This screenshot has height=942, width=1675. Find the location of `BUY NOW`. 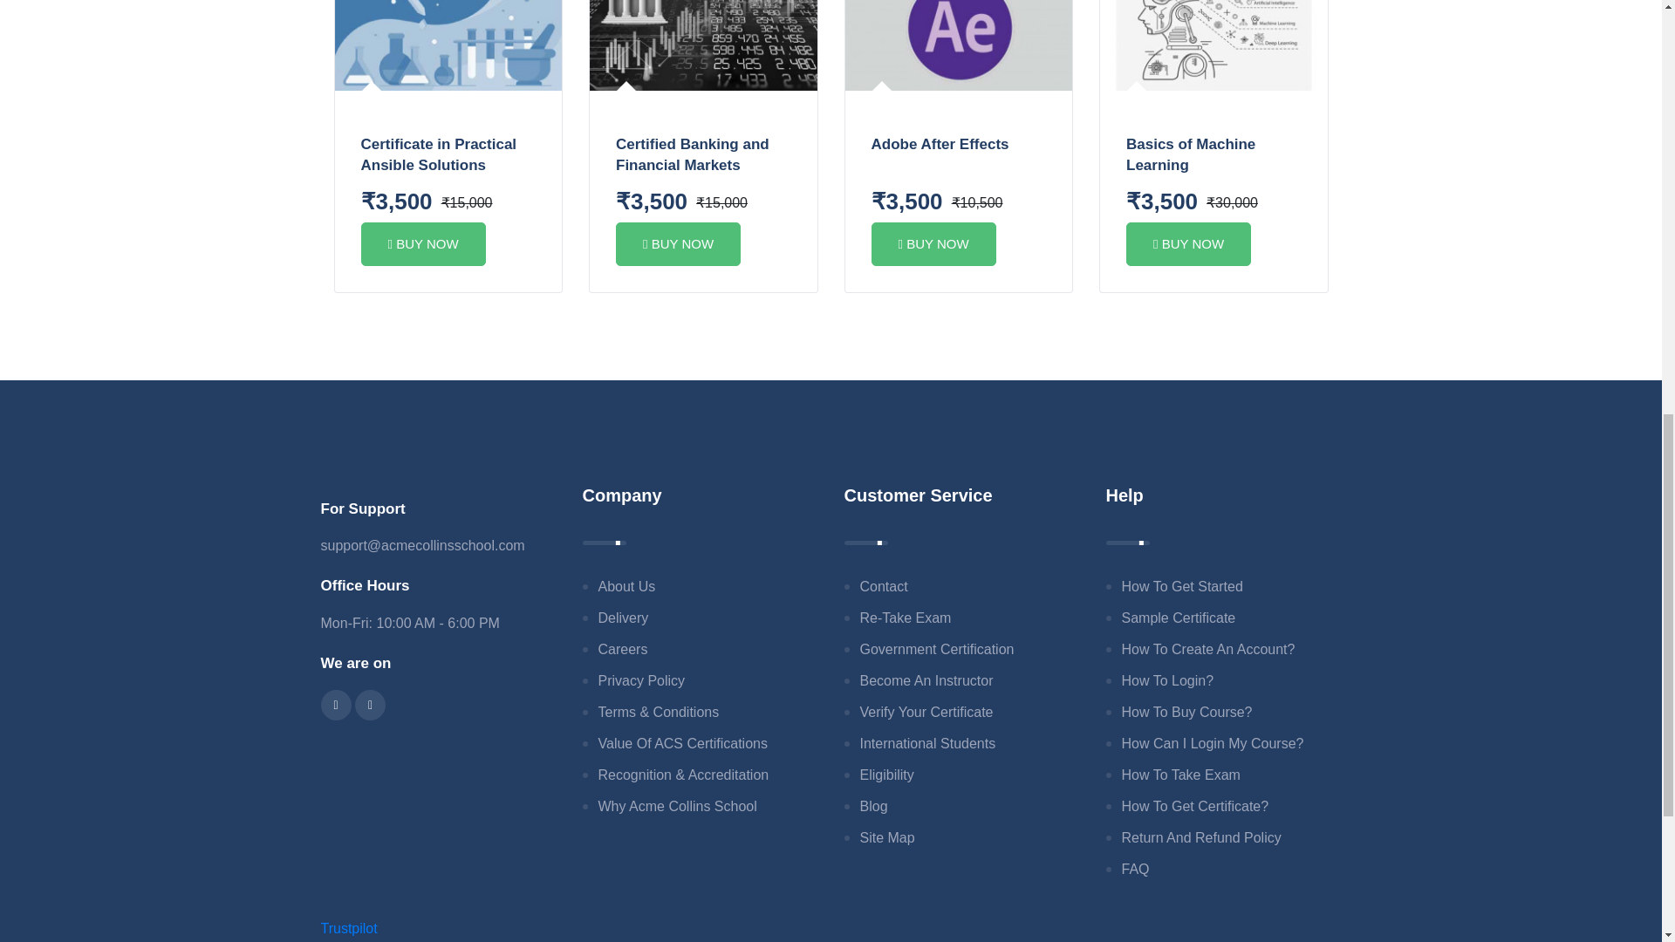

BUY NOW is located at coordinates (933, 243).